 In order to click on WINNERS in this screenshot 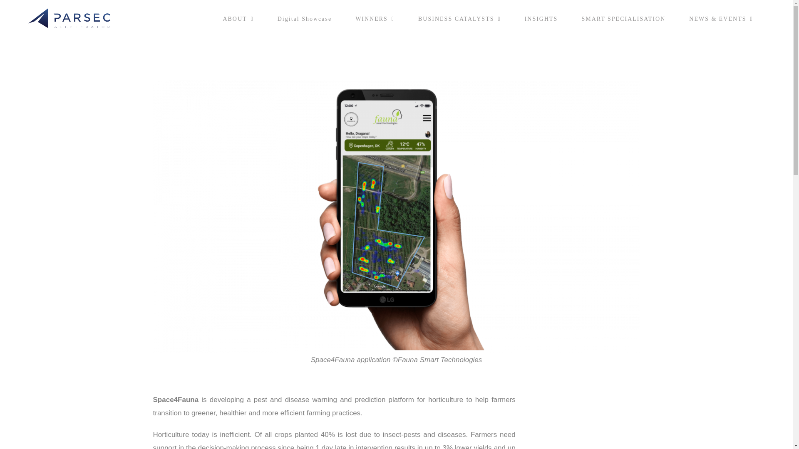, I will do `click(375, 19)`.